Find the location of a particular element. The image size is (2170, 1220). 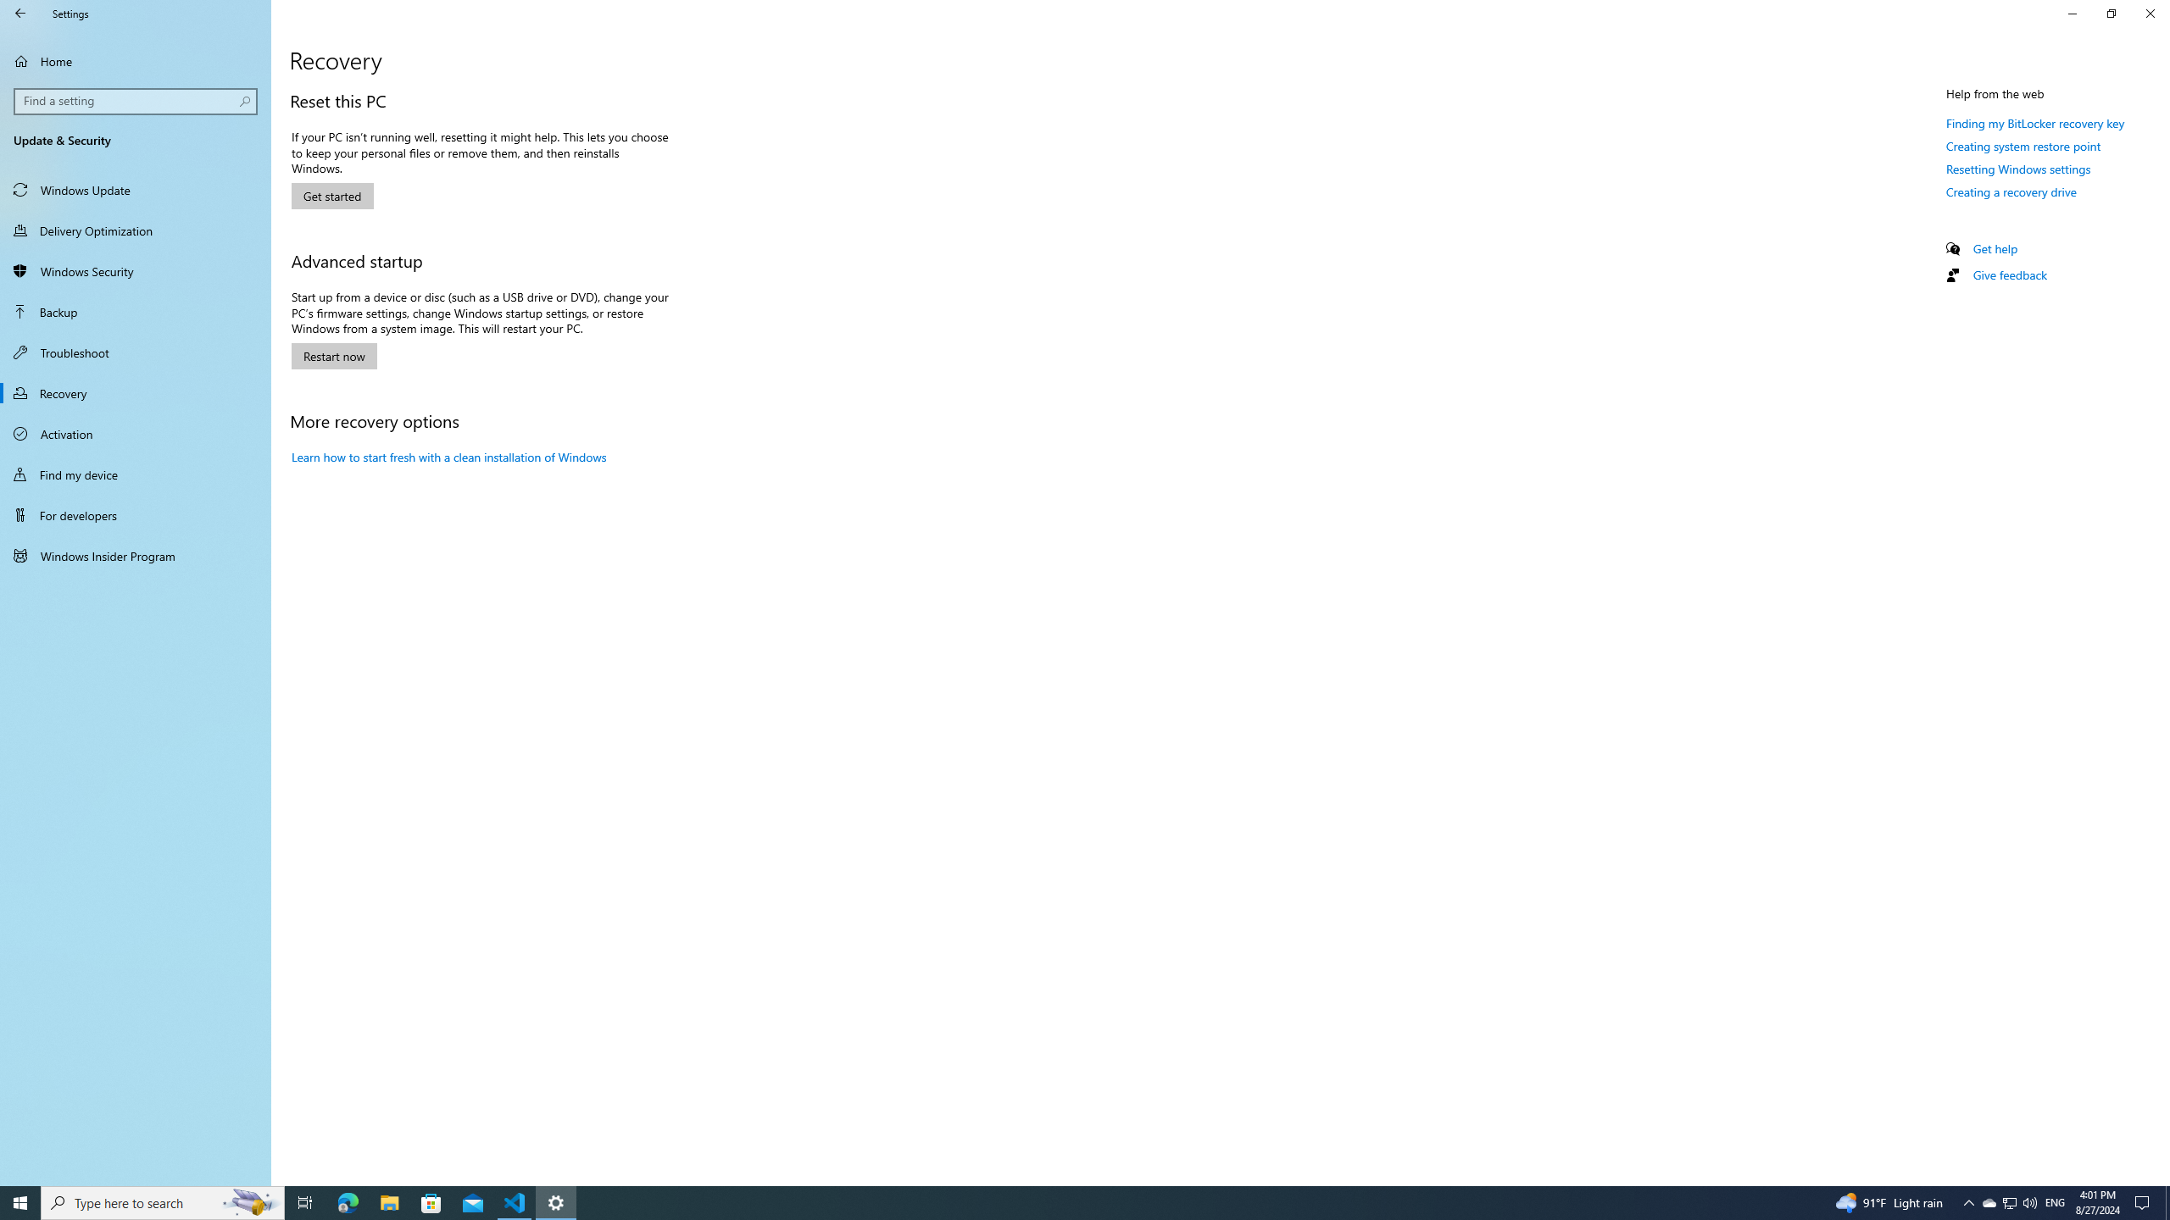

Creating system restore point is located at coordinates (2023, 146).